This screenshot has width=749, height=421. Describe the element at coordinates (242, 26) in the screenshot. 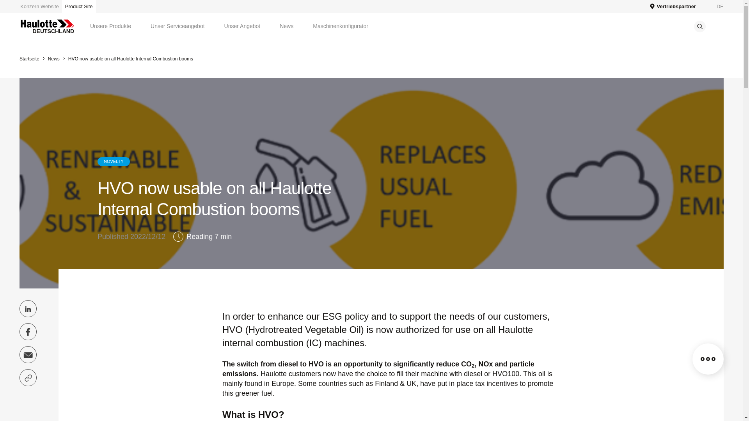

I see `Unser Angebot` at that location.